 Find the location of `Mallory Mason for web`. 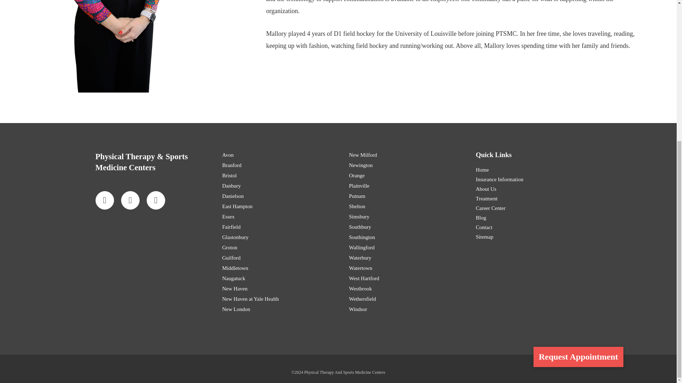

Mallory Mason for web is located at coordinates (112, 46).